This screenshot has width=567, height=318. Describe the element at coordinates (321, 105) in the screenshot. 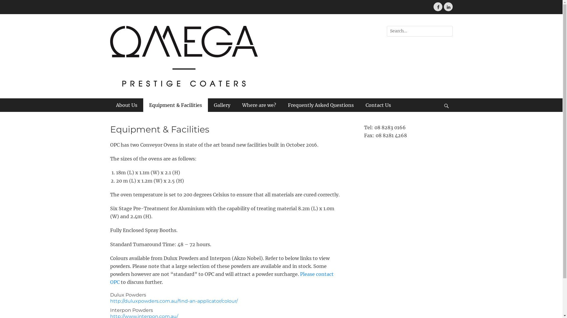

I see `Frequently Asked Questions` at that location.